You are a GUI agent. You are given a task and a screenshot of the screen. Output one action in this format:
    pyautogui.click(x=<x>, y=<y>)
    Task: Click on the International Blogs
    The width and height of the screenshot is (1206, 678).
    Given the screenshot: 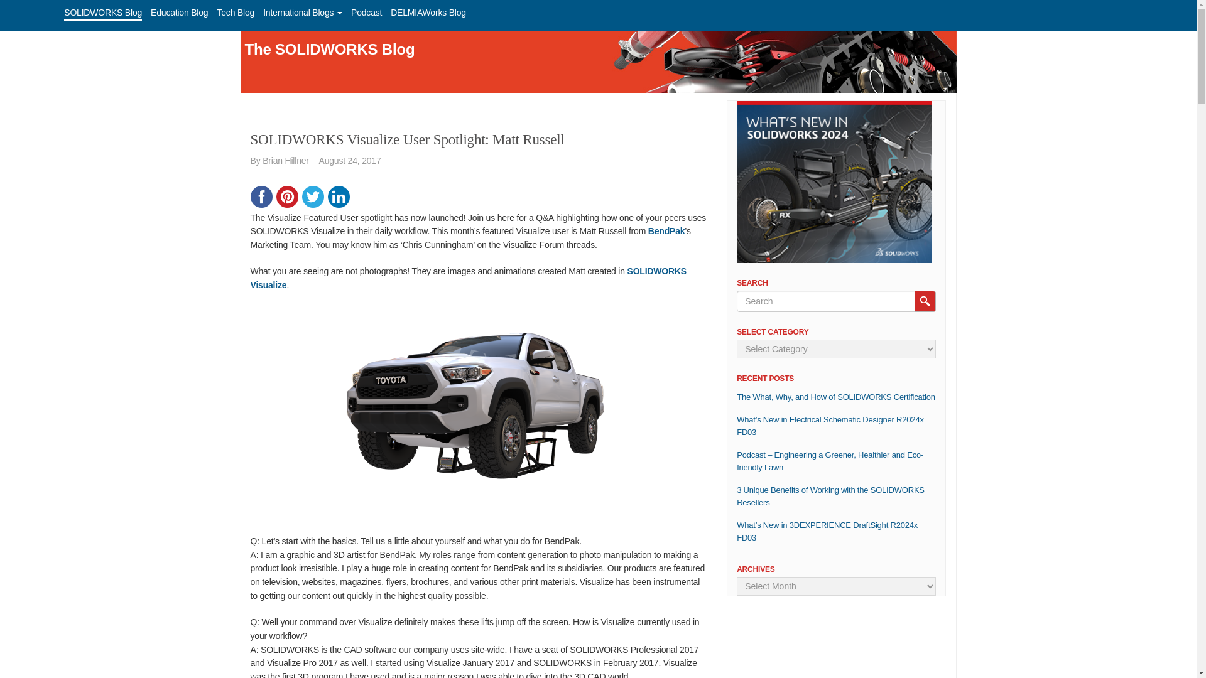 What is the action you would take?
    pyautogui.click(x=303, y=13)
    